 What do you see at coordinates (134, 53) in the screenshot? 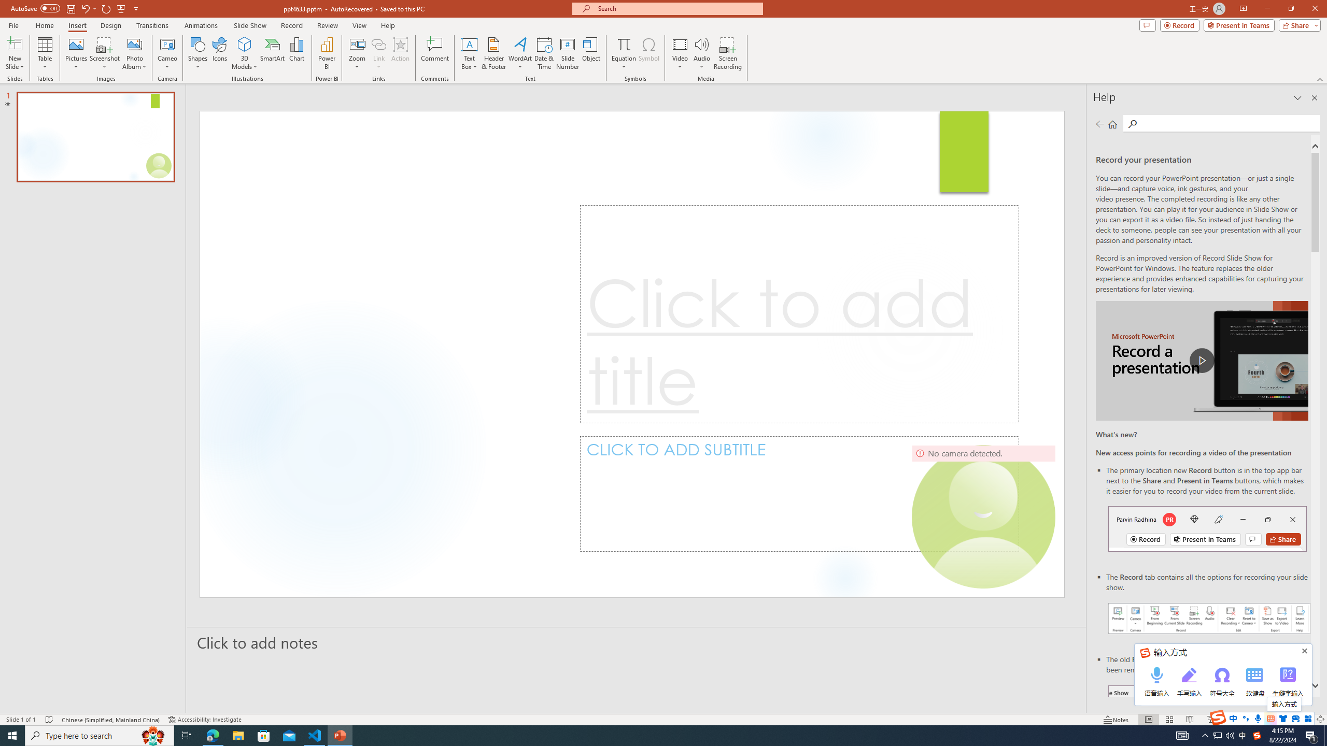
I see `Photo Album...` at bounding box center [134, 53].